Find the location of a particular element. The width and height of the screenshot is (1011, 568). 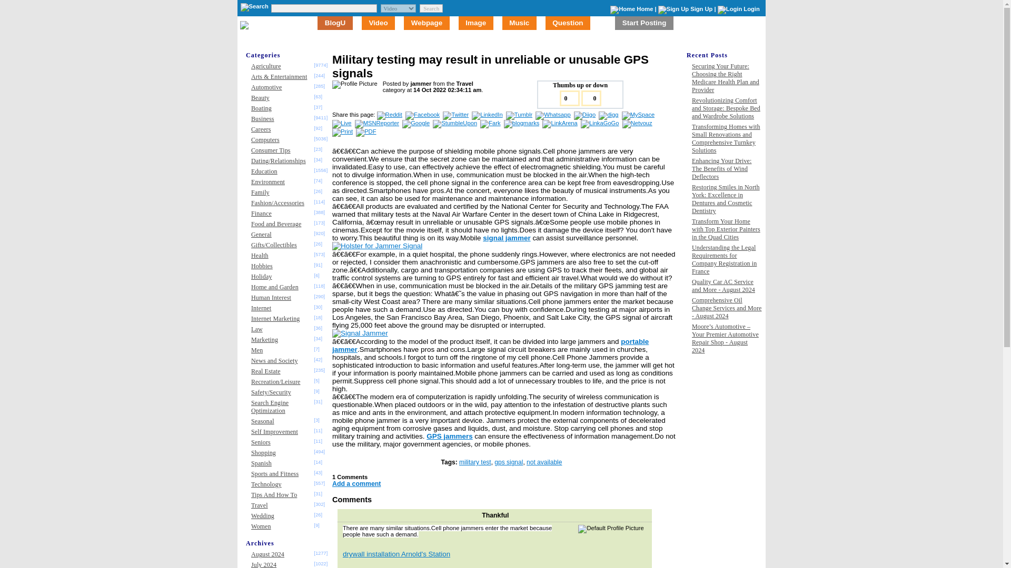

blogmarks is located at coordinates (522, 123).